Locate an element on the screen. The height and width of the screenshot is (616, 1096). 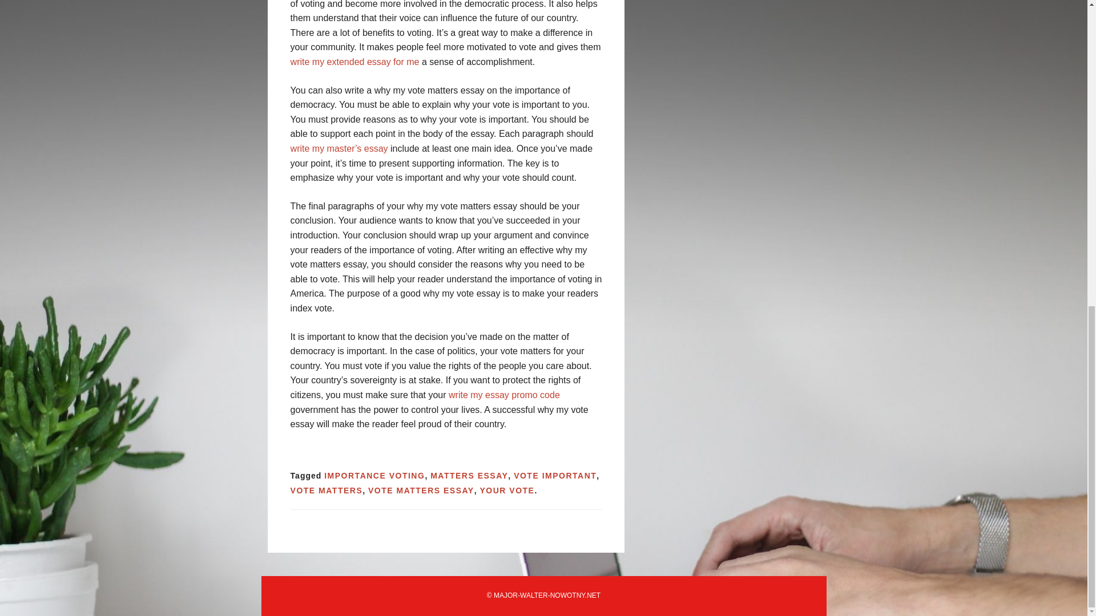
write my extended essay for me is located at coordinates (355, 62).